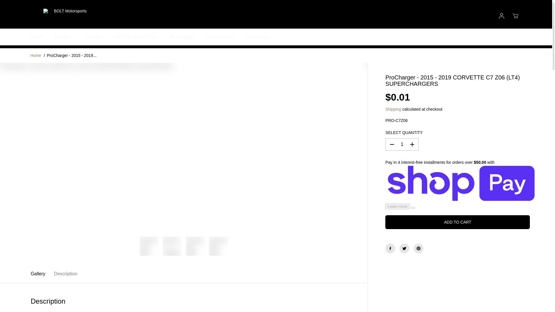 The image size is (555, 312). What do you see at coordinates (390, 248) in the screenshot?
I see `Facebook` at bounding box center [390, 248].